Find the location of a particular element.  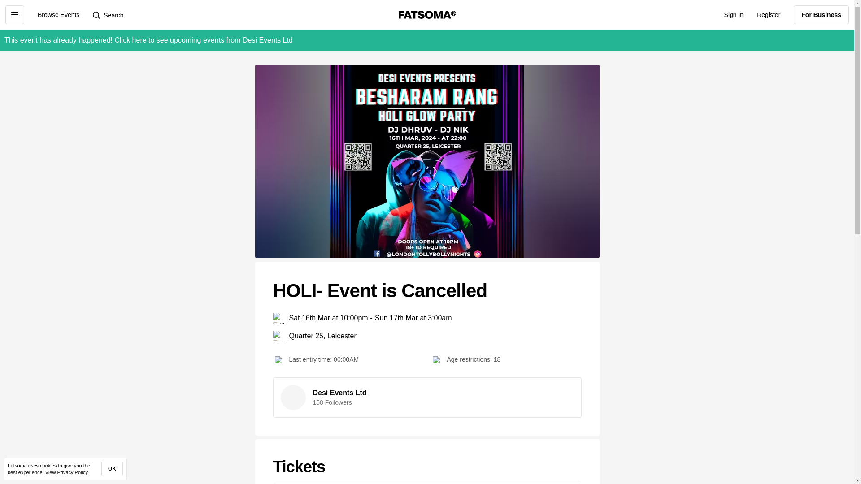

Desi Events Ltd is located at coordinates (340, 393).